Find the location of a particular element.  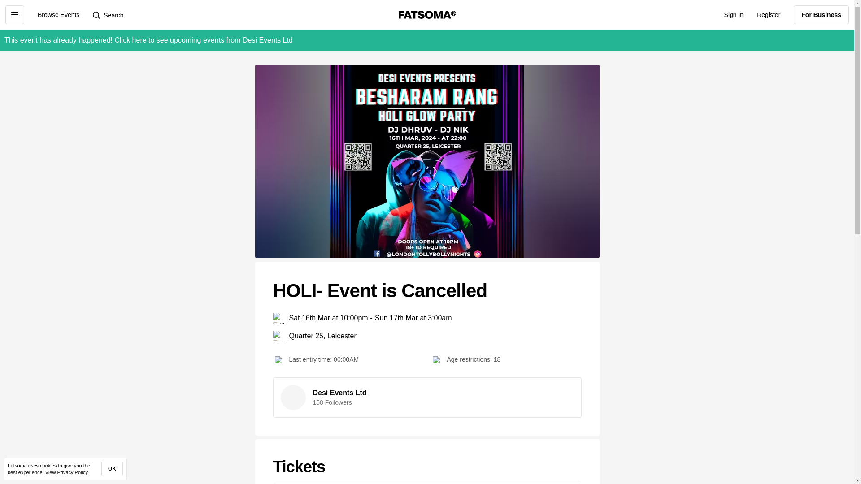

Desi Events Ltd is located at coordinates (340, 393).